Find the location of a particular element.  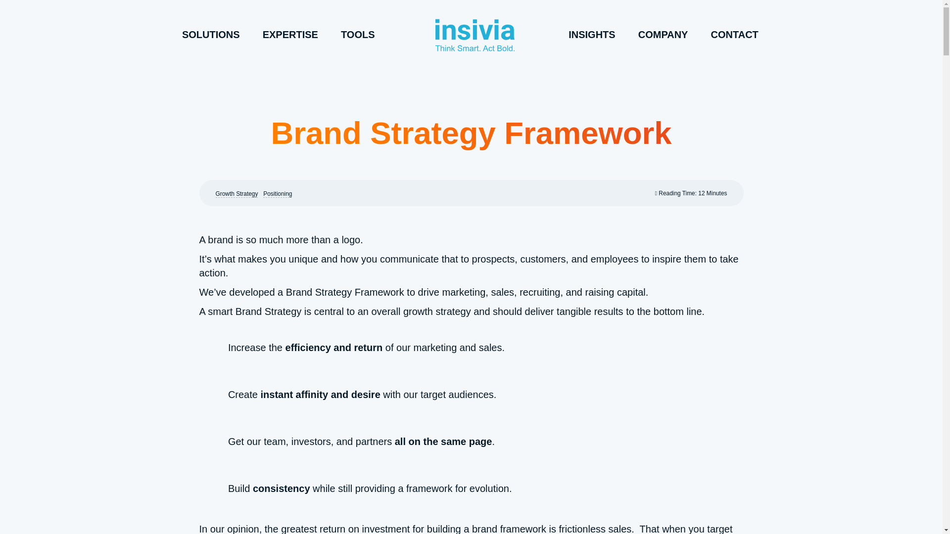

SOLUTIONS is located at coordinates (211, 34).